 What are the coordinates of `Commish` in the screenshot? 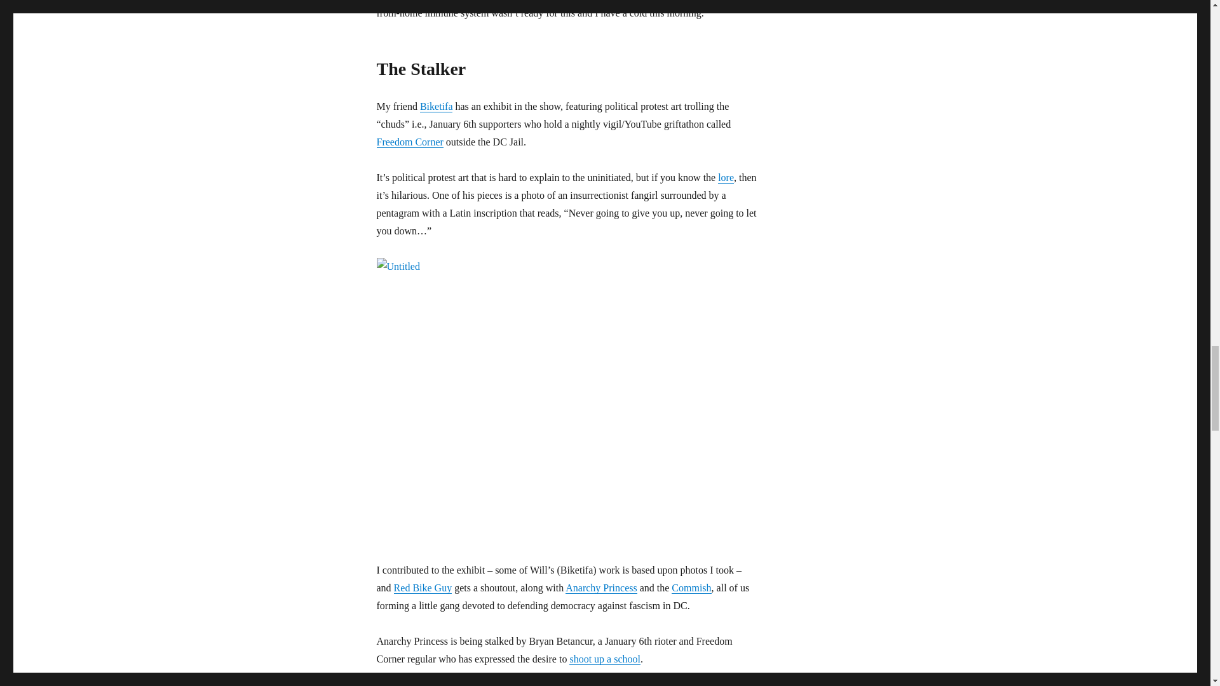 It's located at (691, 588).